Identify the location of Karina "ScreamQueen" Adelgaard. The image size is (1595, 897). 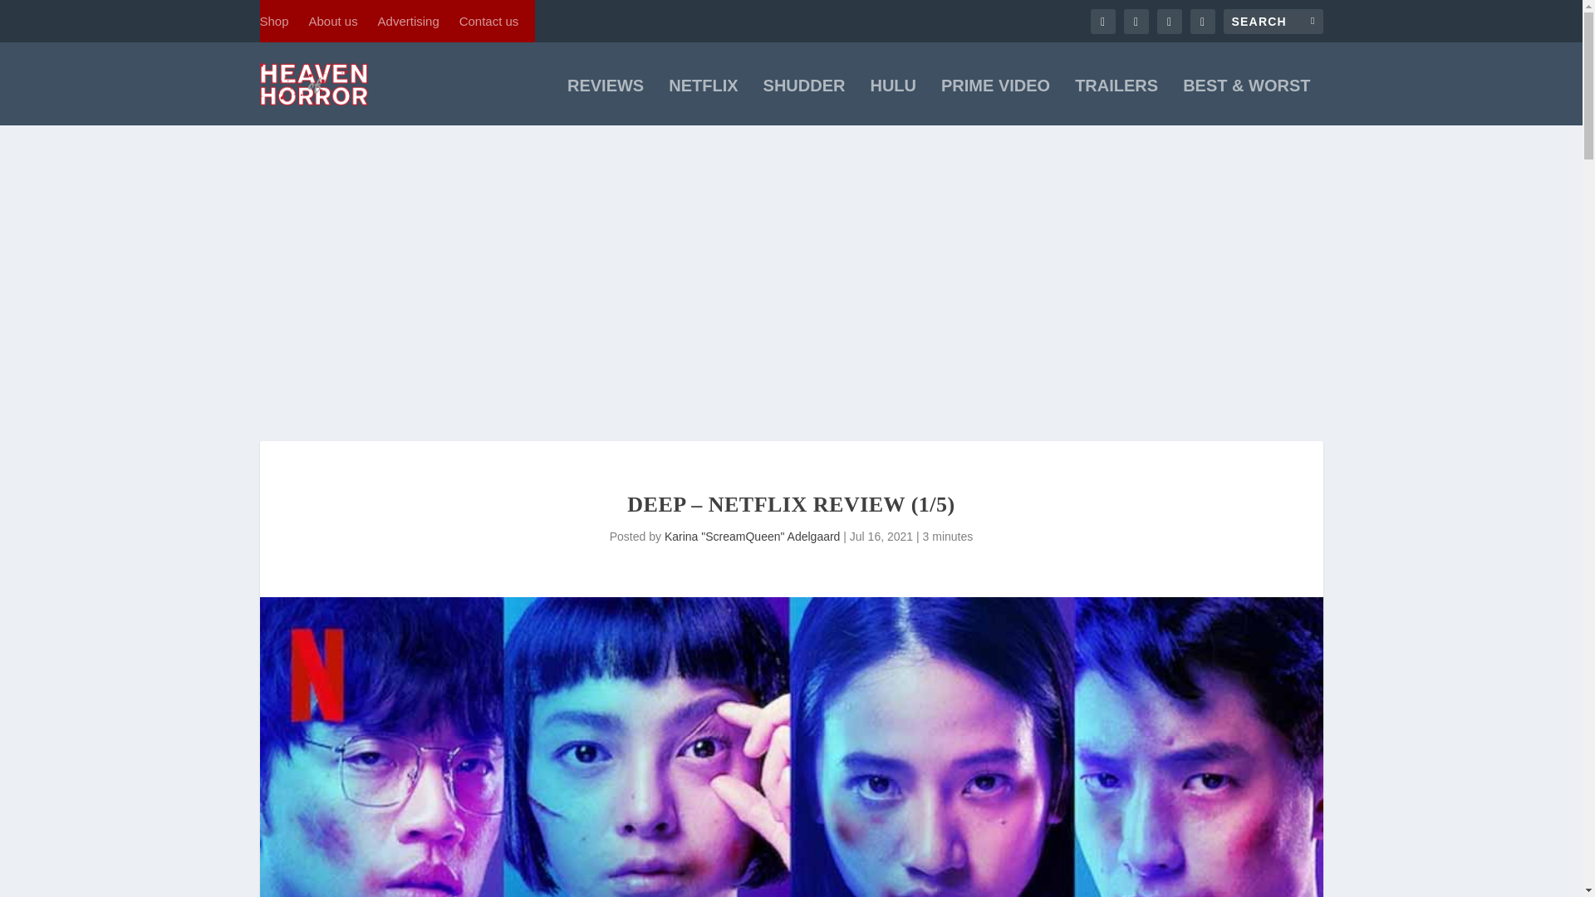
(753, 537).